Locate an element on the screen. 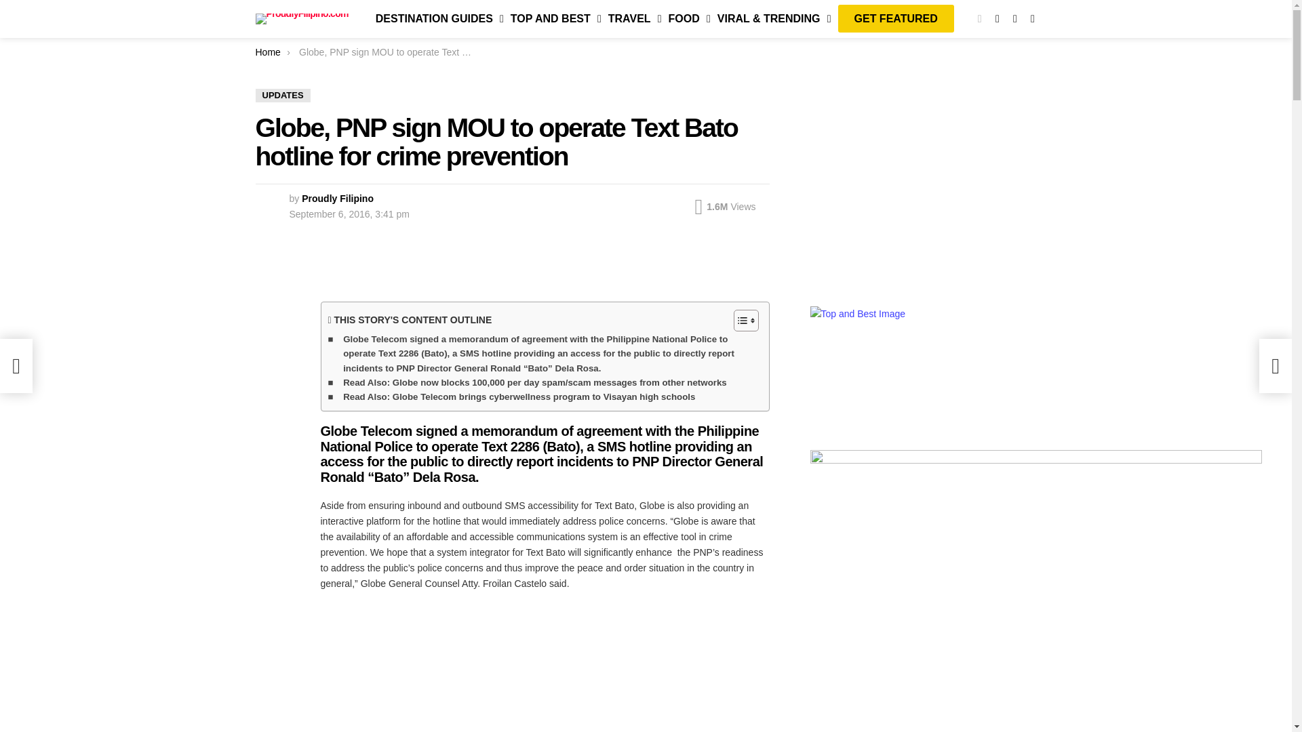 The image size is (1302, 732). TRAVEL is located at coordinates (631, 19).